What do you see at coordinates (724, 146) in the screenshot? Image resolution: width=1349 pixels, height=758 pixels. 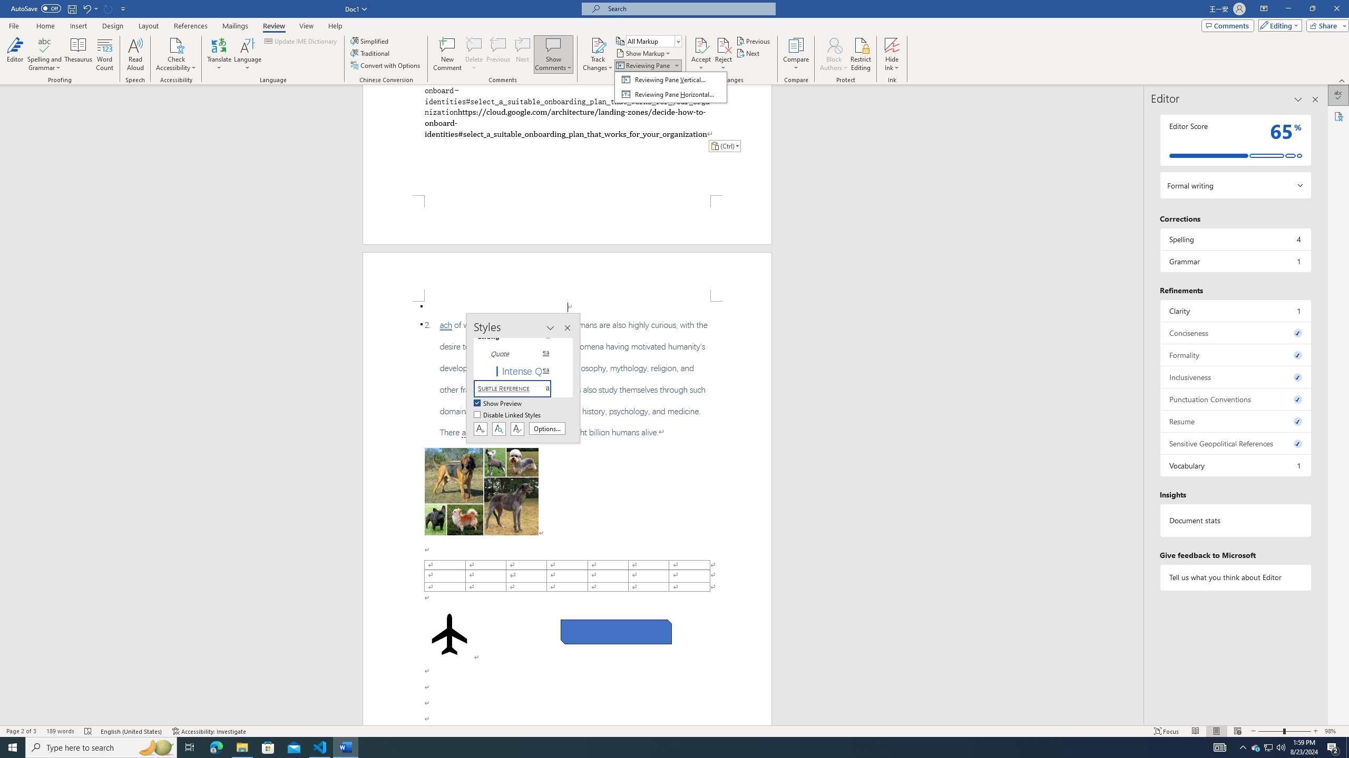 I see `Action: Paste alternatives` at bounding box center [724, 146].